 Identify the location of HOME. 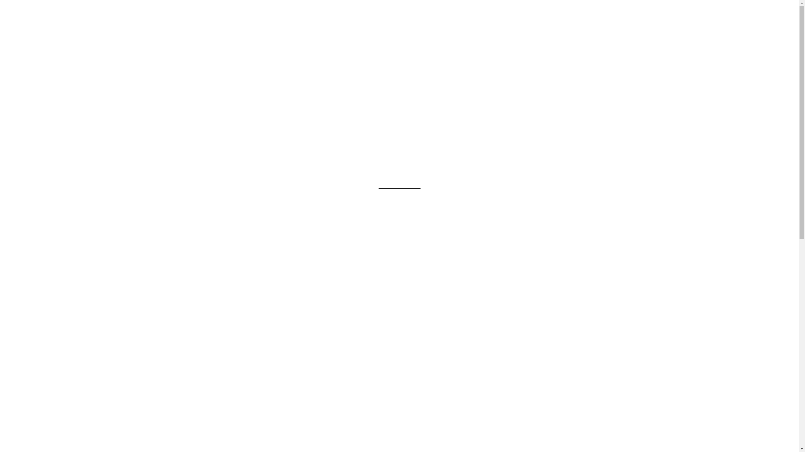
(168, 16).